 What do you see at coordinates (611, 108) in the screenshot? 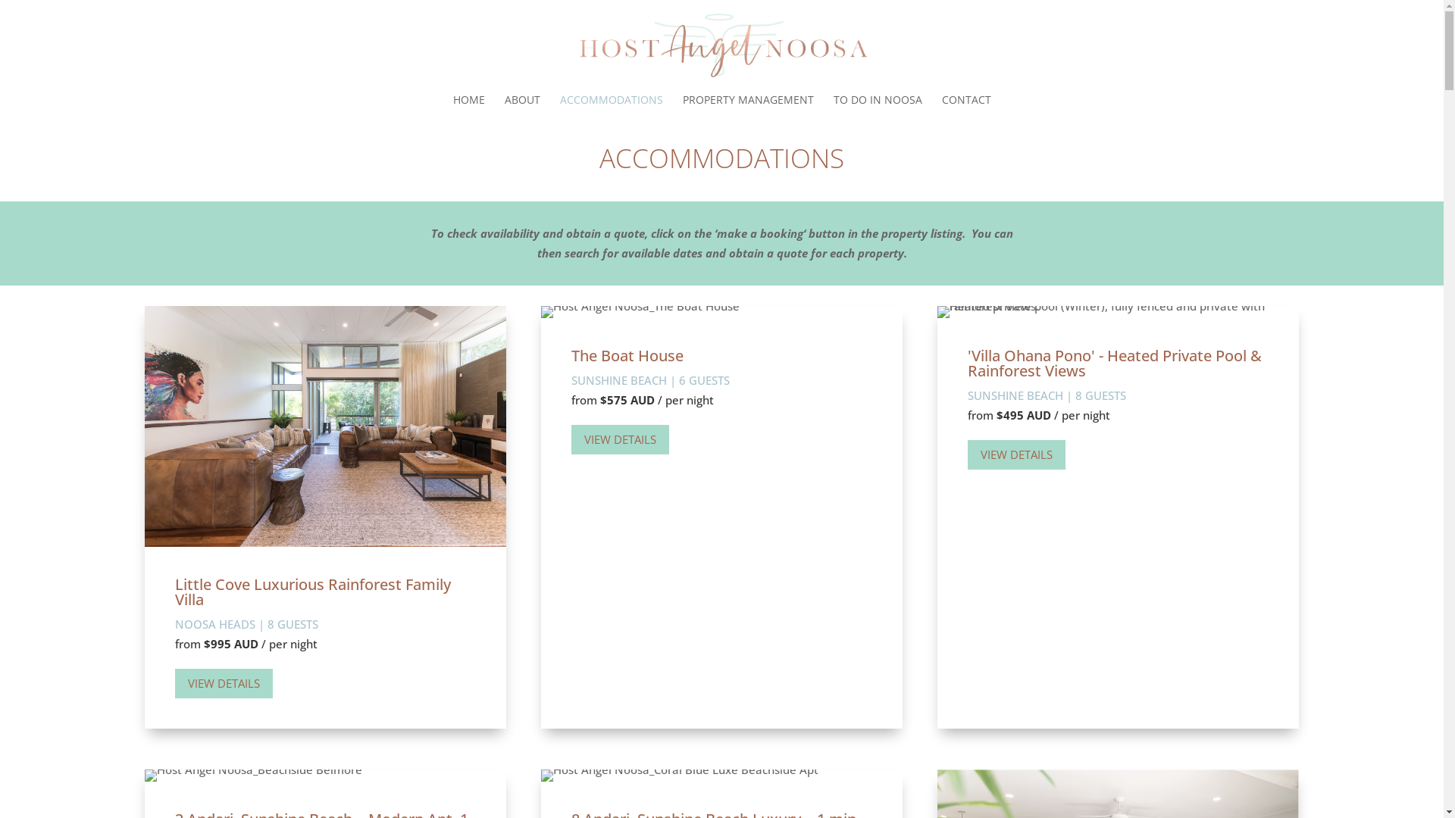
I see `ACCOMMODATIONS` at bounding box center [611, 108].